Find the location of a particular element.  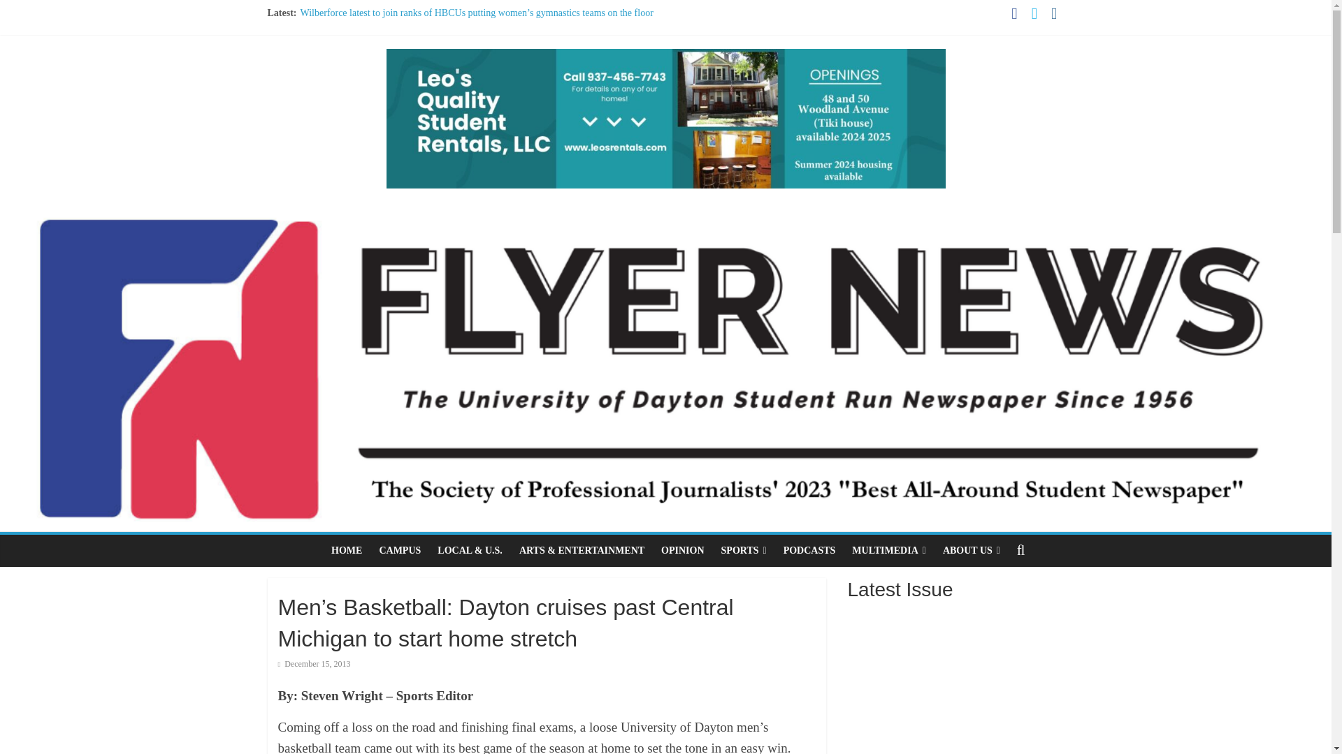

SPORTS is located at coordinates (744, 550).